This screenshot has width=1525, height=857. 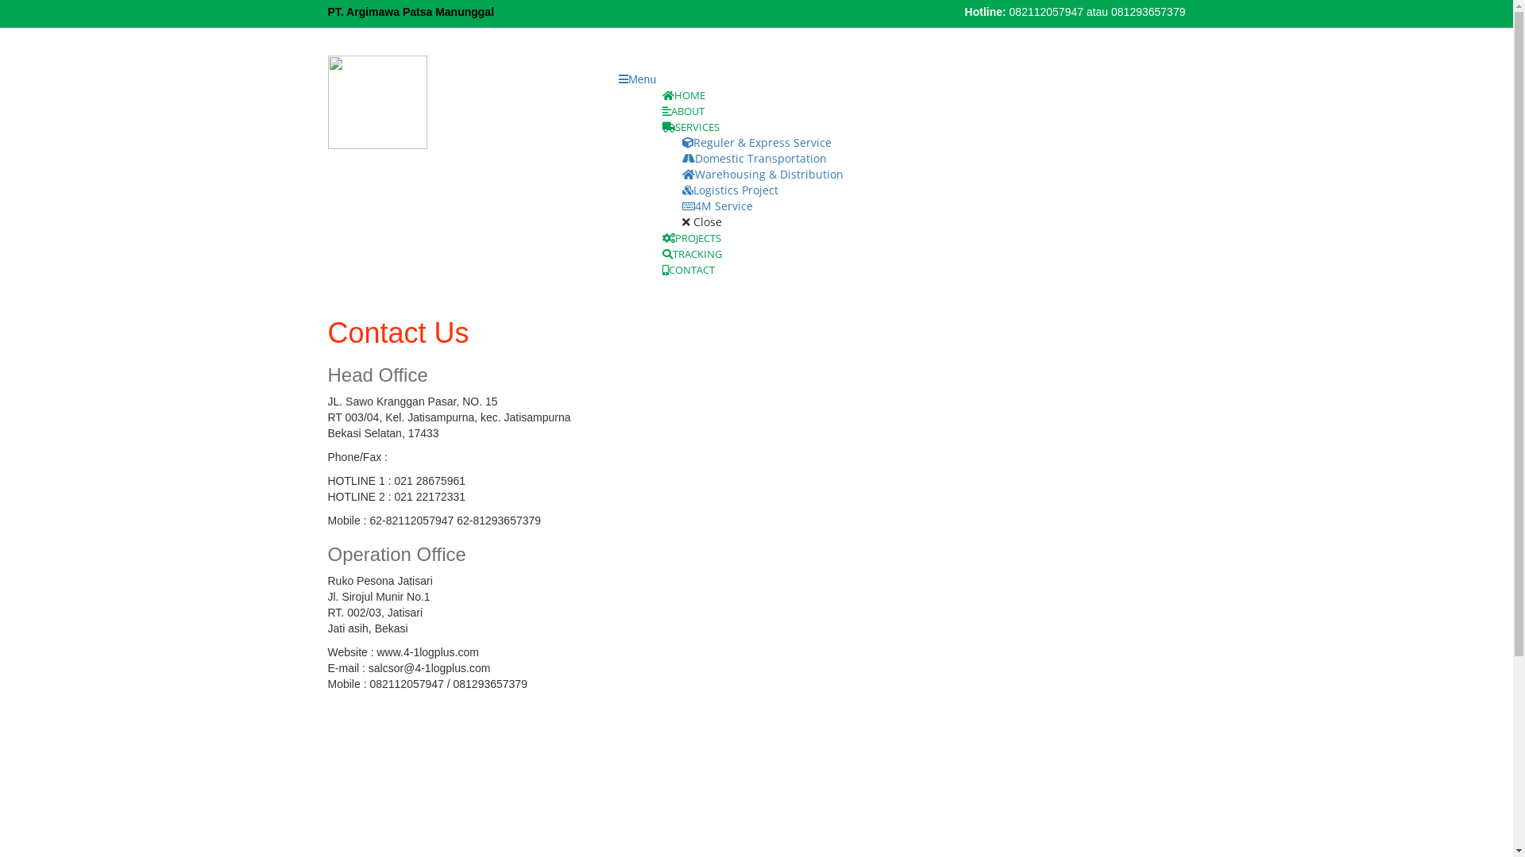 What do you see at coordinates (718, 206) in the screenshot?
I see `4M Service` at bounding box center [718, 206].